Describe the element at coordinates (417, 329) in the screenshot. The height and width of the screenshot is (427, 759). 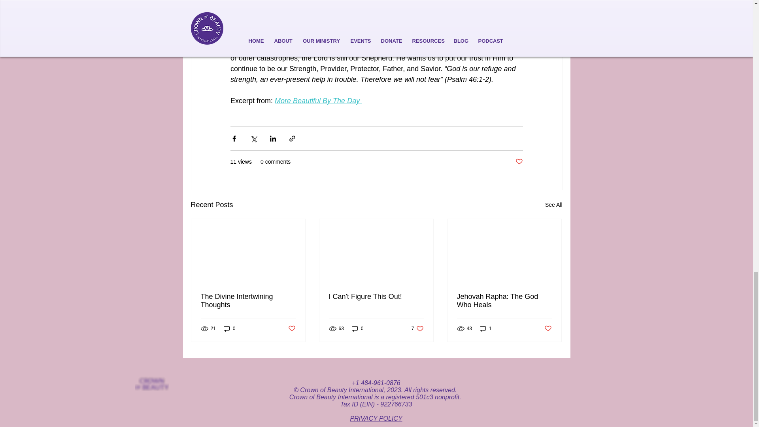
I see `I Can't Figure This Out!` at that location.